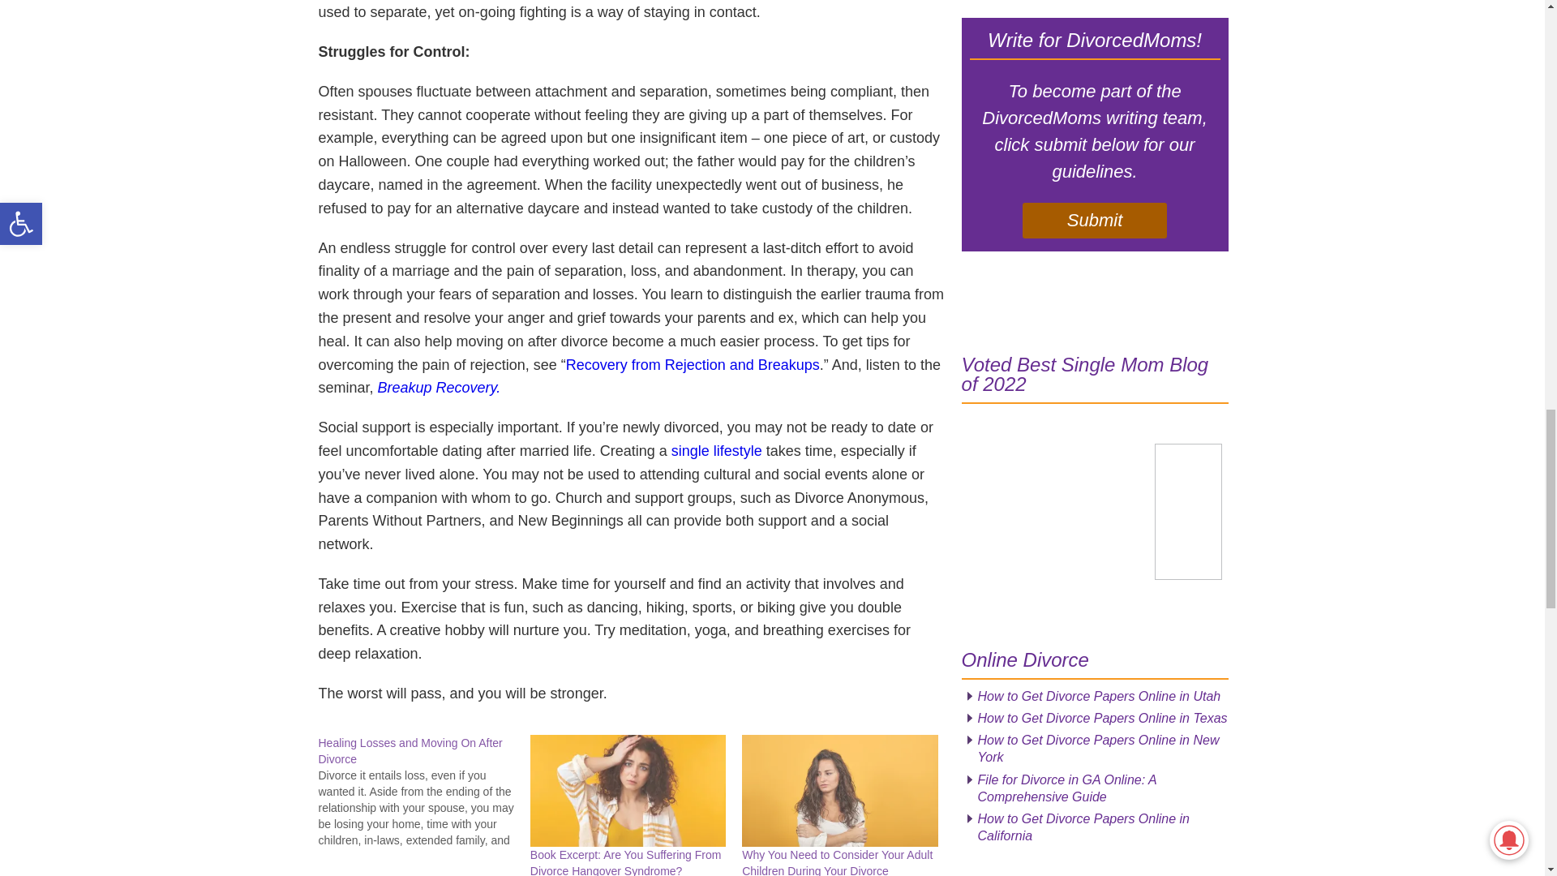  Describe the element at coordinates (409, 751) in the screenshot. I see `Healing Losses and Moving On After Divorce` at that location.